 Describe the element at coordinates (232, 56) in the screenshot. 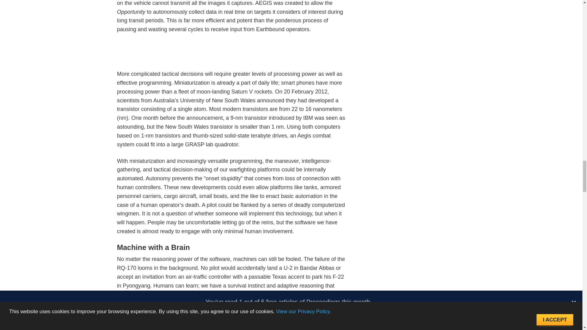

I see `3rd party ad content` at that location.